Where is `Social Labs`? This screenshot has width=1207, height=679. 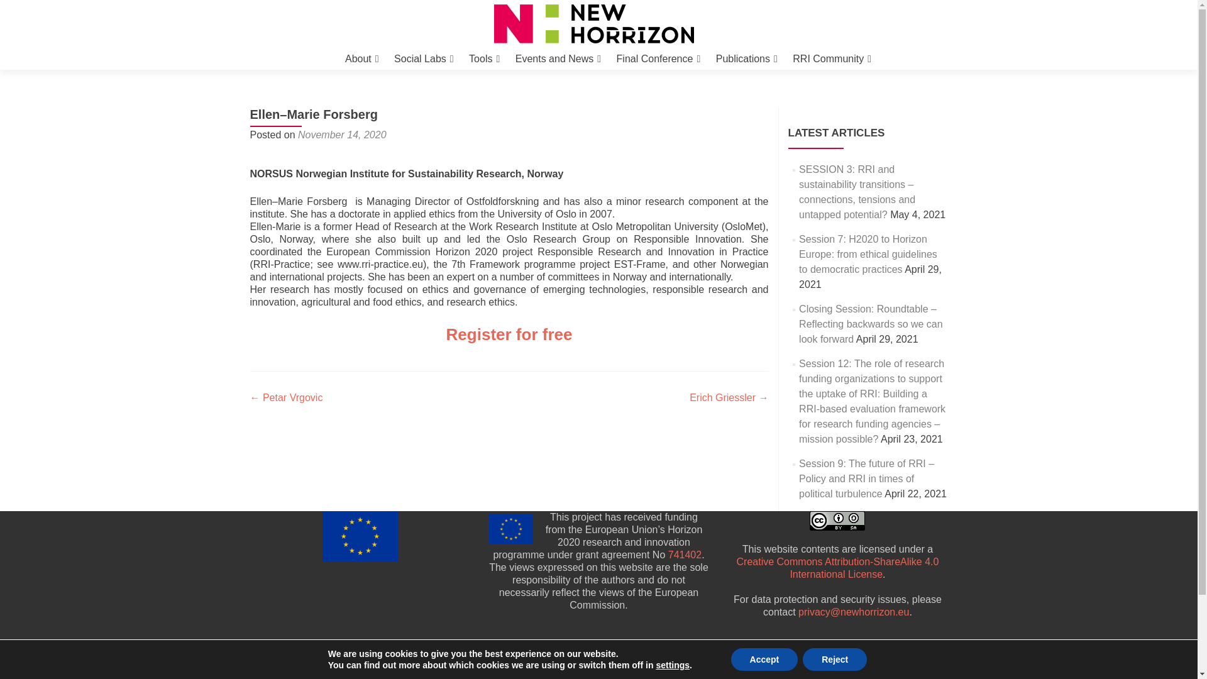 Social Labs is located at coordinates (424, 58).